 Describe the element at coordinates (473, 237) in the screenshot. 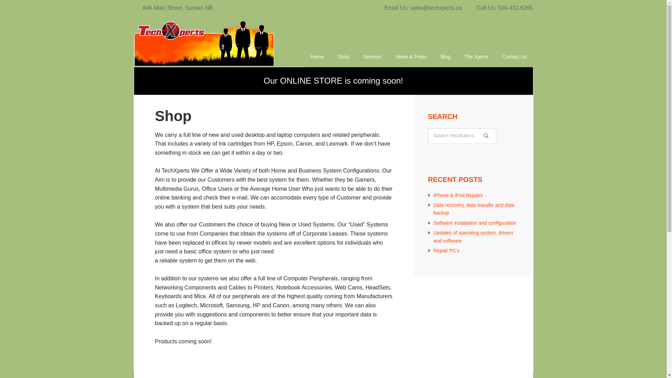

I see `Updates of operating system, drivers and software` at that location.